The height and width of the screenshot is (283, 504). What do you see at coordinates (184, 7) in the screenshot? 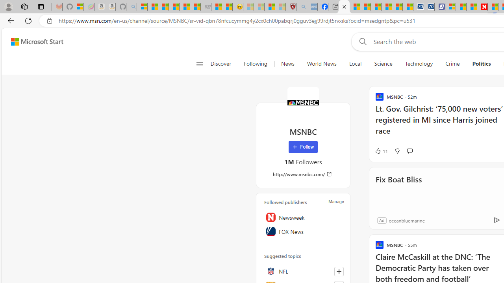
I see `New Report Confirms 2023 Was Record Hot | Watch` at bounding box center [184, 7].